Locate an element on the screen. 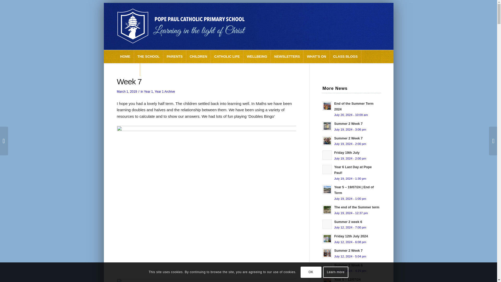 Image resolution: width=501 pixels, height=282 pixels. Permanent Link: Week 7 is located at coordinates (129, 81).